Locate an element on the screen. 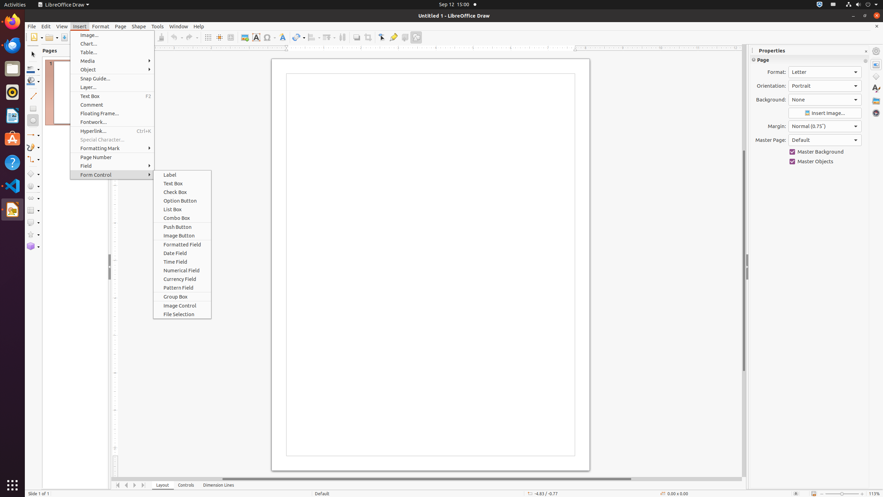  Arrange is located at coordinates (329, 37).